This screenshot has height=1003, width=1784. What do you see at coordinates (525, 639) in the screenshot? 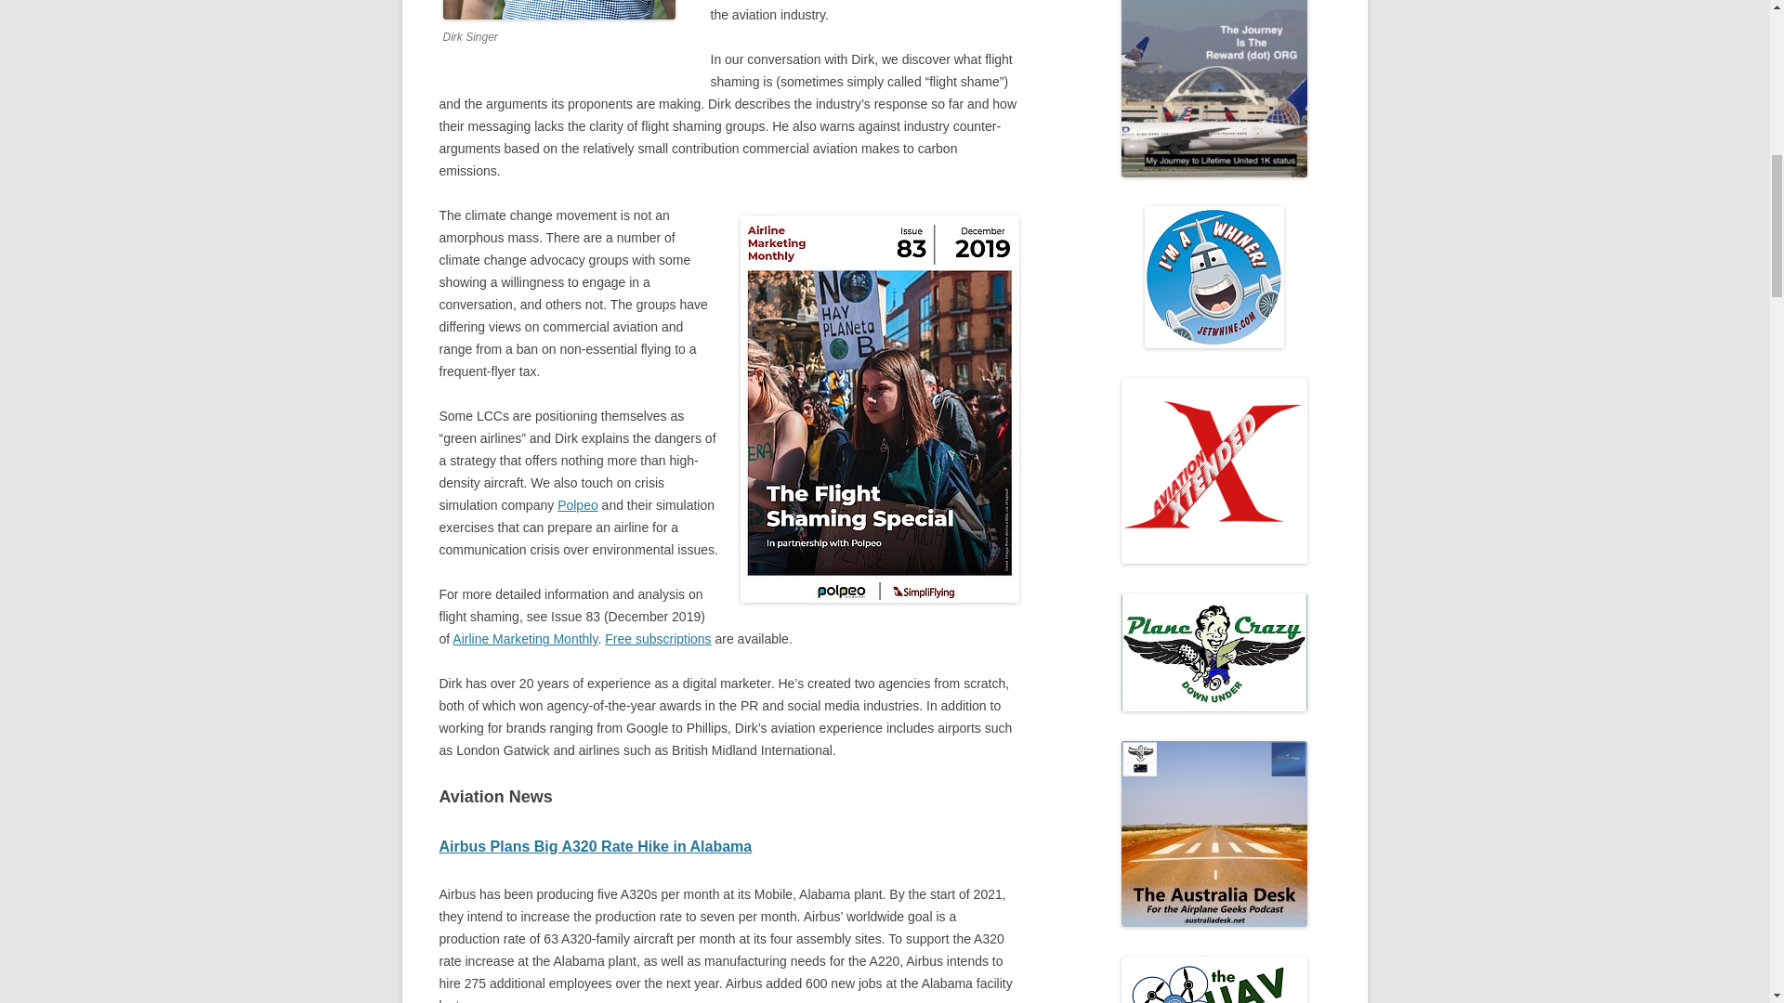
I see `Airline Marketing Monthly` at bounding box center [525, 639].